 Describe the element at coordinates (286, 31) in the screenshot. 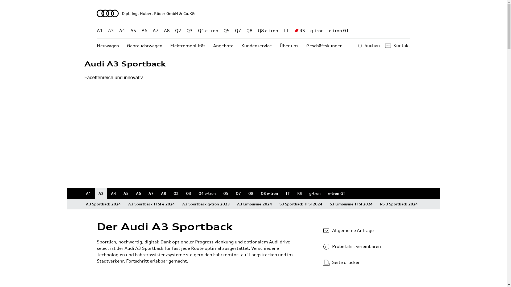

I see `TT` at that location.